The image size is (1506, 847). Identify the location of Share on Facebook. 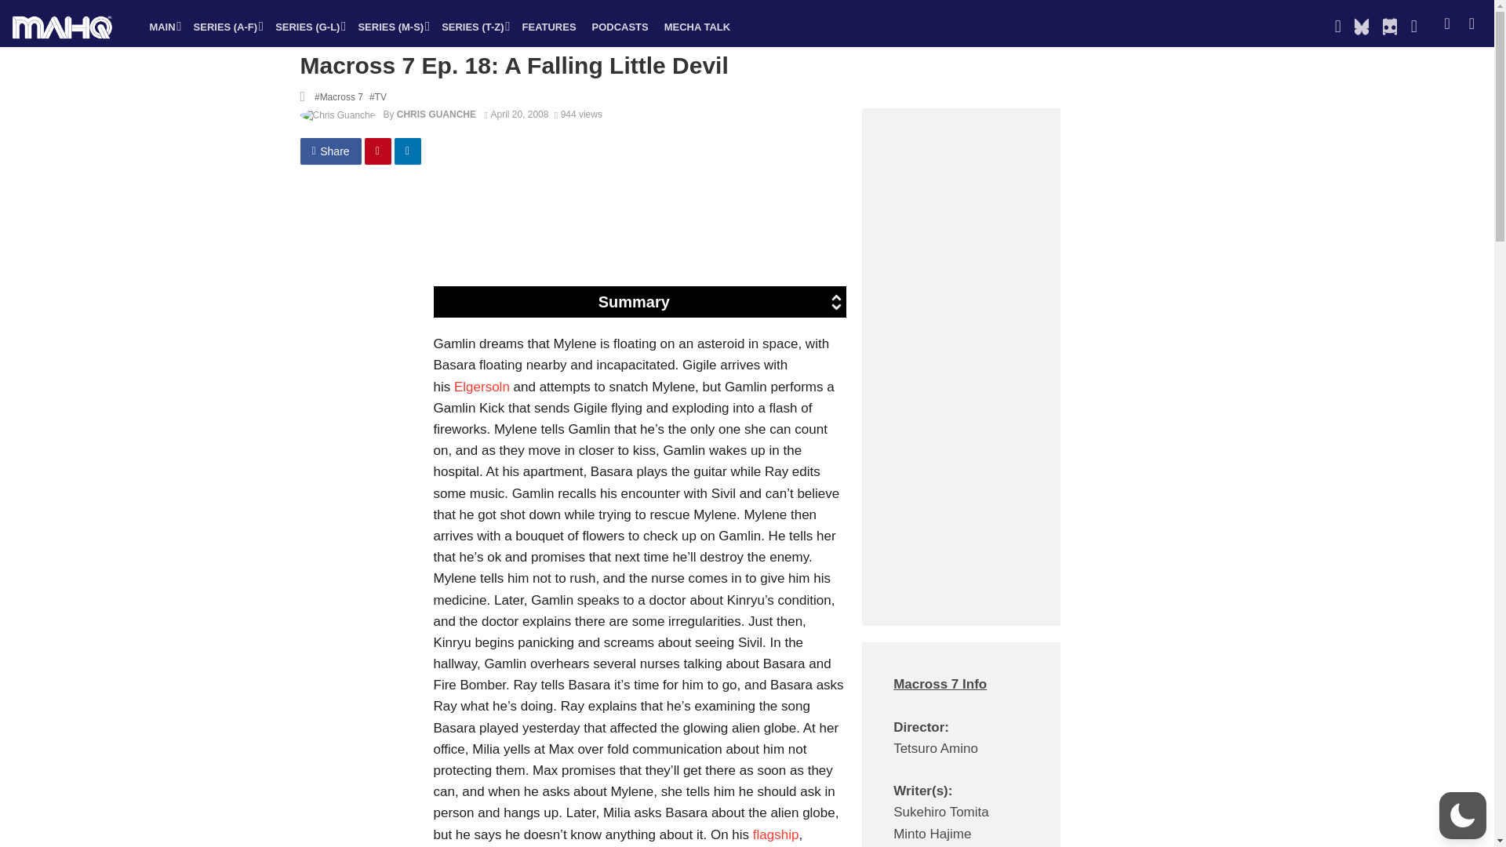
(330, 151).